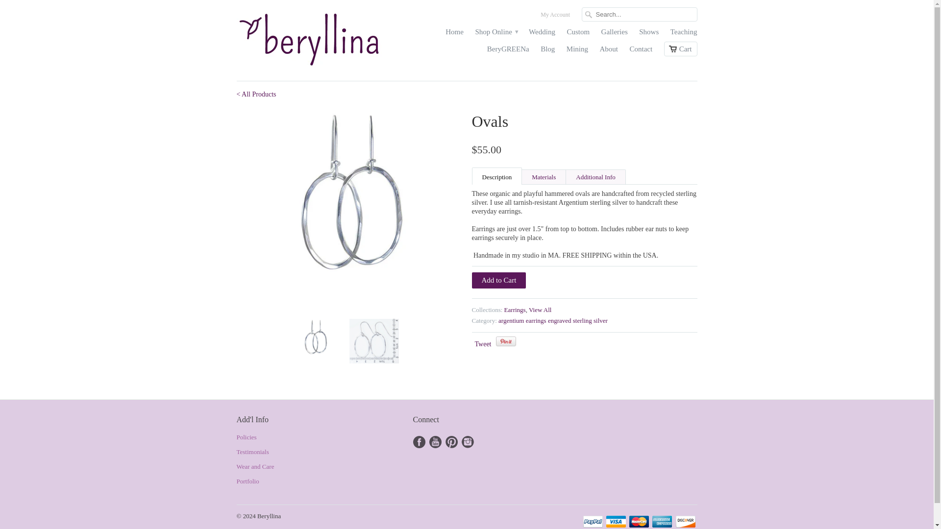 Image resolution: width=941 pixels, height=529 pixels. I want to click on Galleries, so click(614, 34).